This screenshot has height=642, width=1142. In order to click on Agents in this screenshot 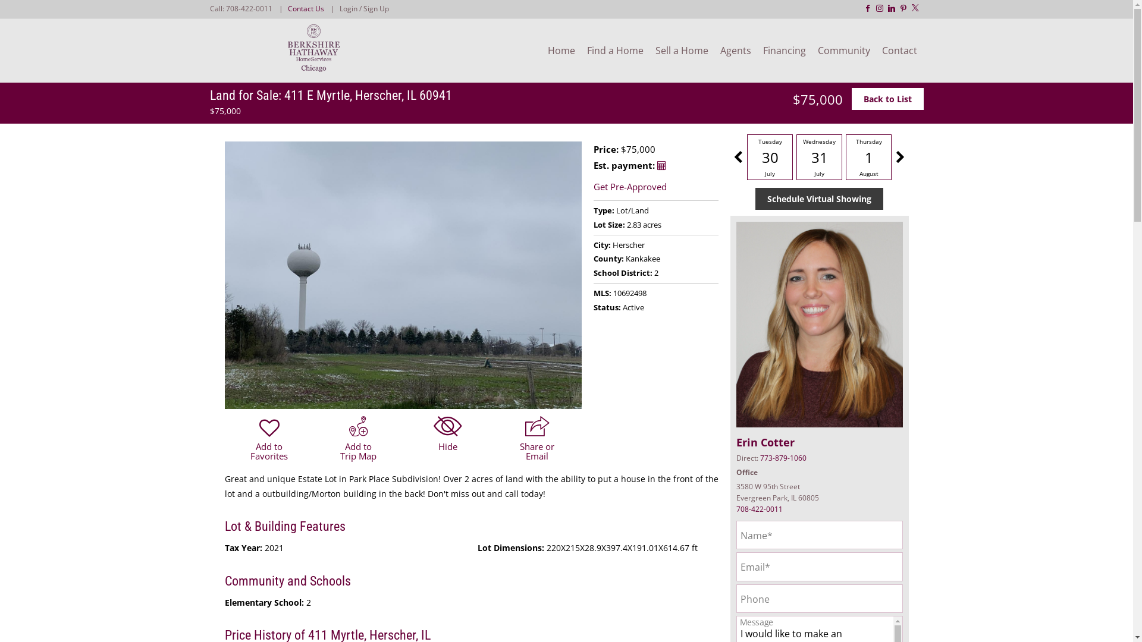, I will do `click(735, 50)`.